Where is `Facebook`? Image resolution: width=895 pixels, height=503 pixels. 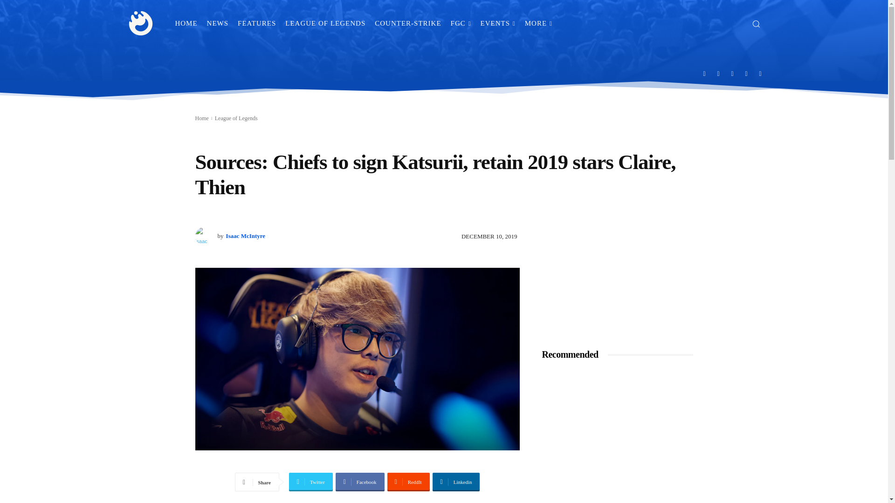
Facebook is located at coordinates (704, 73).